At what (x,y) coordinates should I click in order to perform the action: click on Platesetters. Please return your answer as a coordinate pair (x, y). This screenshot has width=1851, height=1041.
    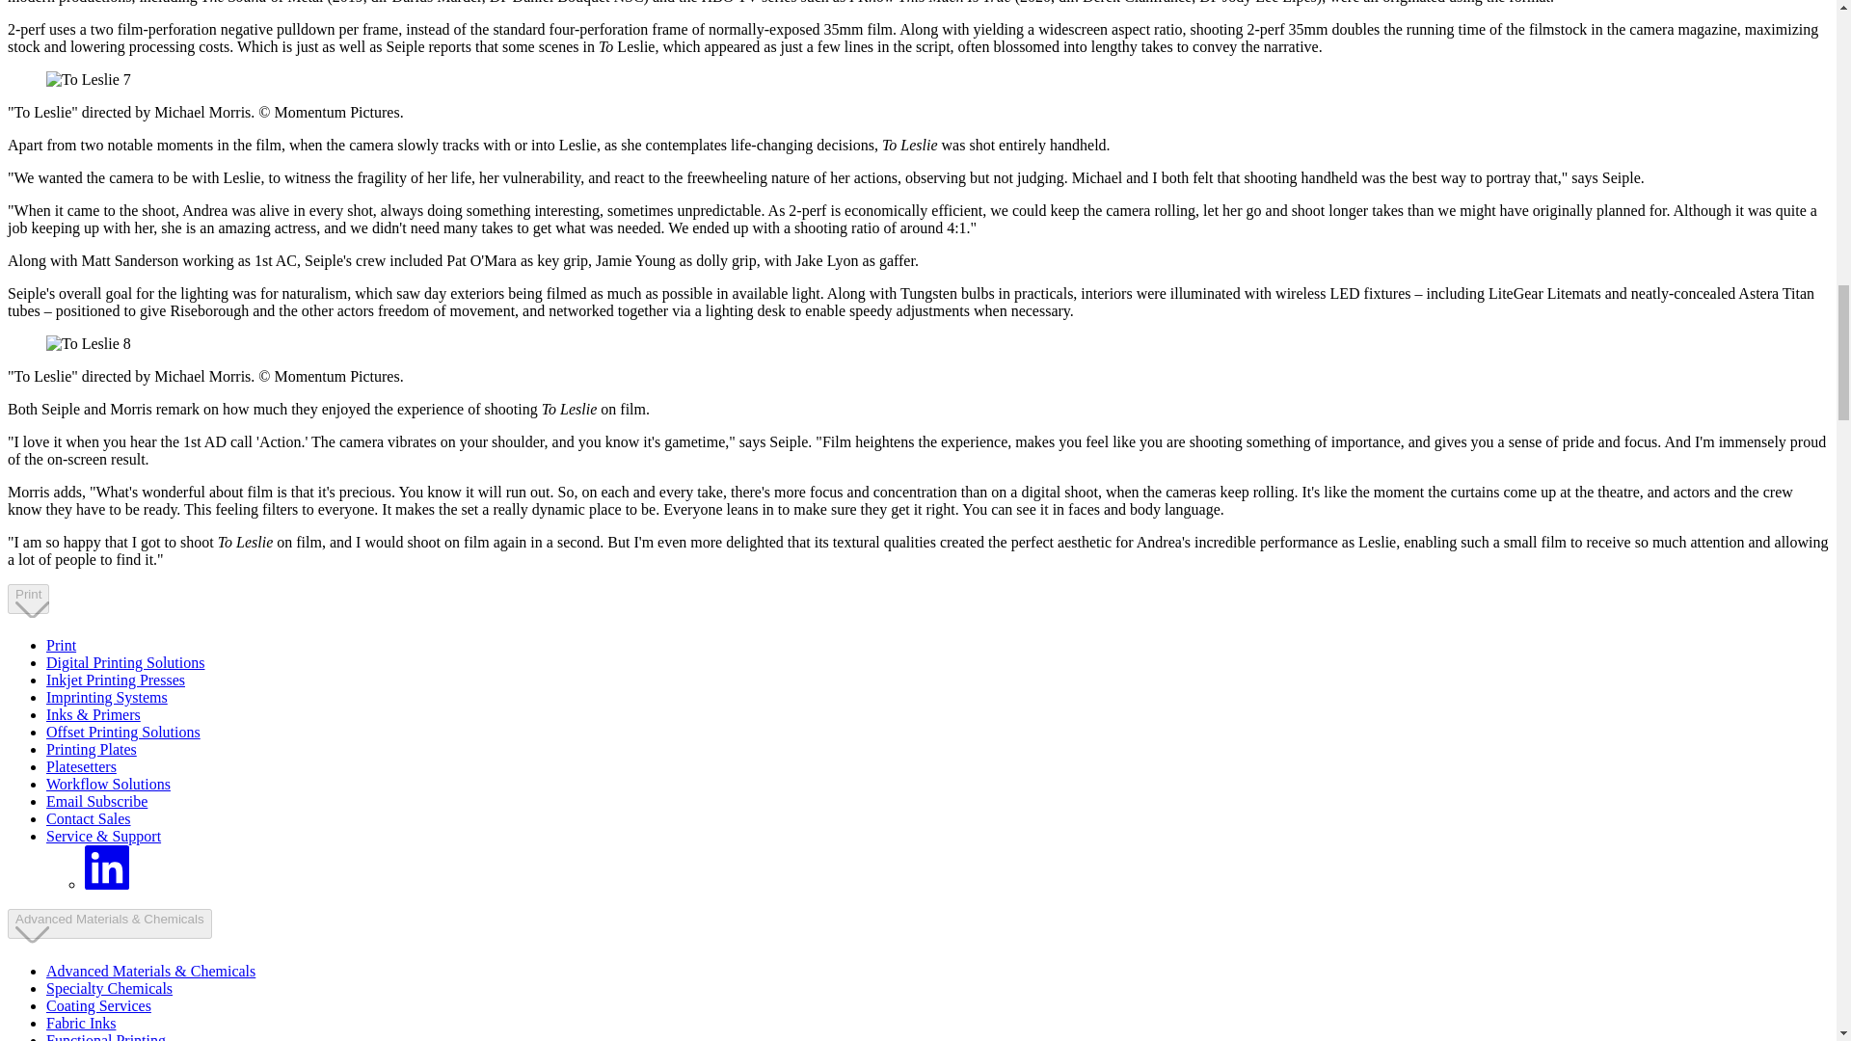
    Looking at the image, I should click on (81, 766).